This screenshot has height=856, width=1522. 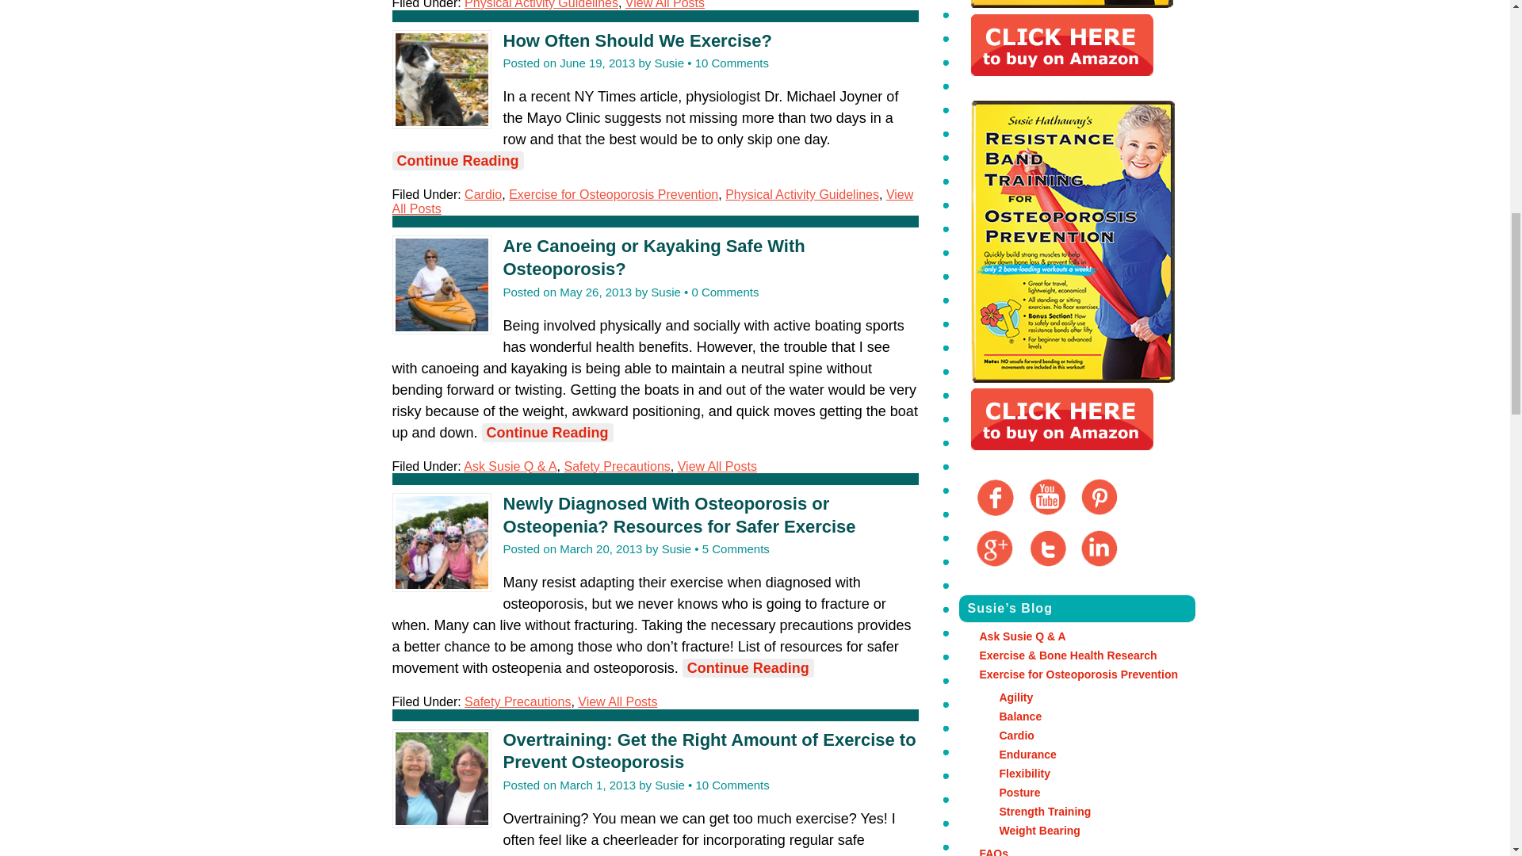 What do you see at coordinates (732, 63) in the screenshot?
I see `10 Comments` at bounding box center [732, 63].